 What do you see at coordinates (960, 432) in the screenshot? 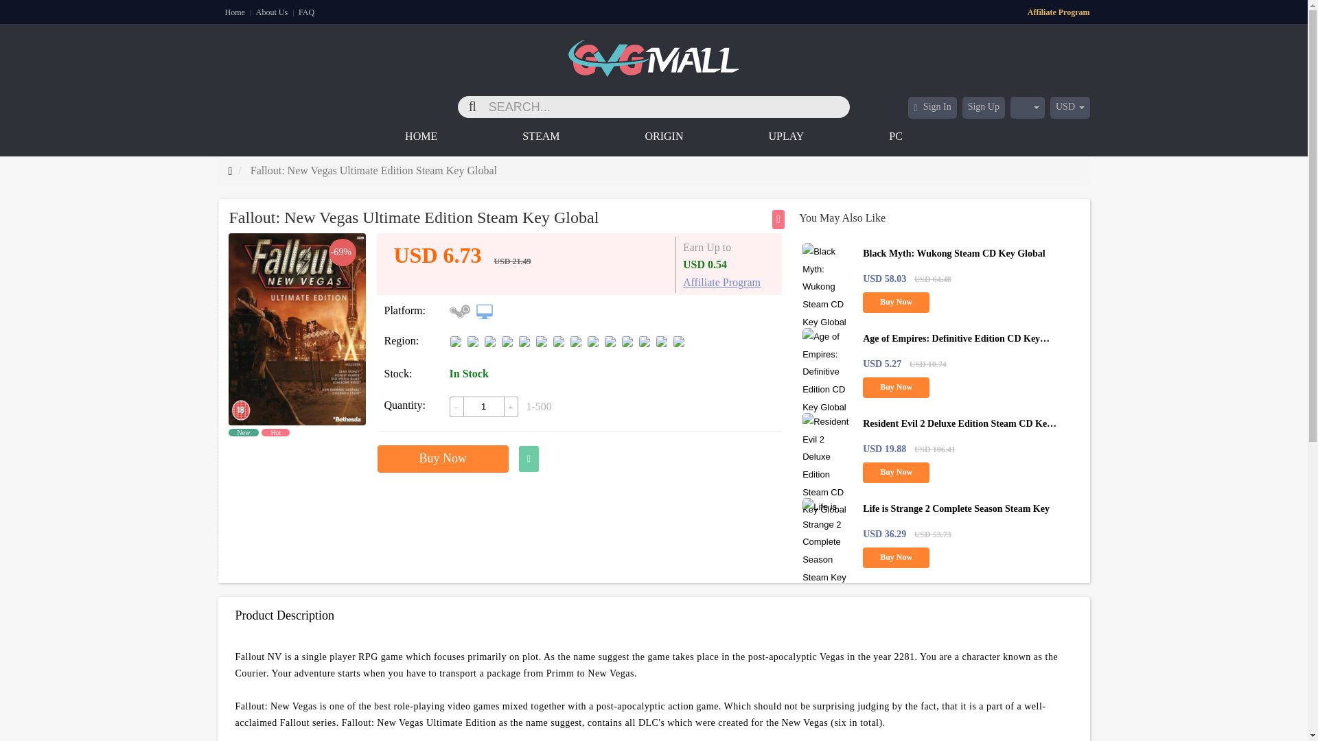
I see `Resident Evil 2 Deluxe Edition Steam CD Key Global` at bounding box center [960, 432].